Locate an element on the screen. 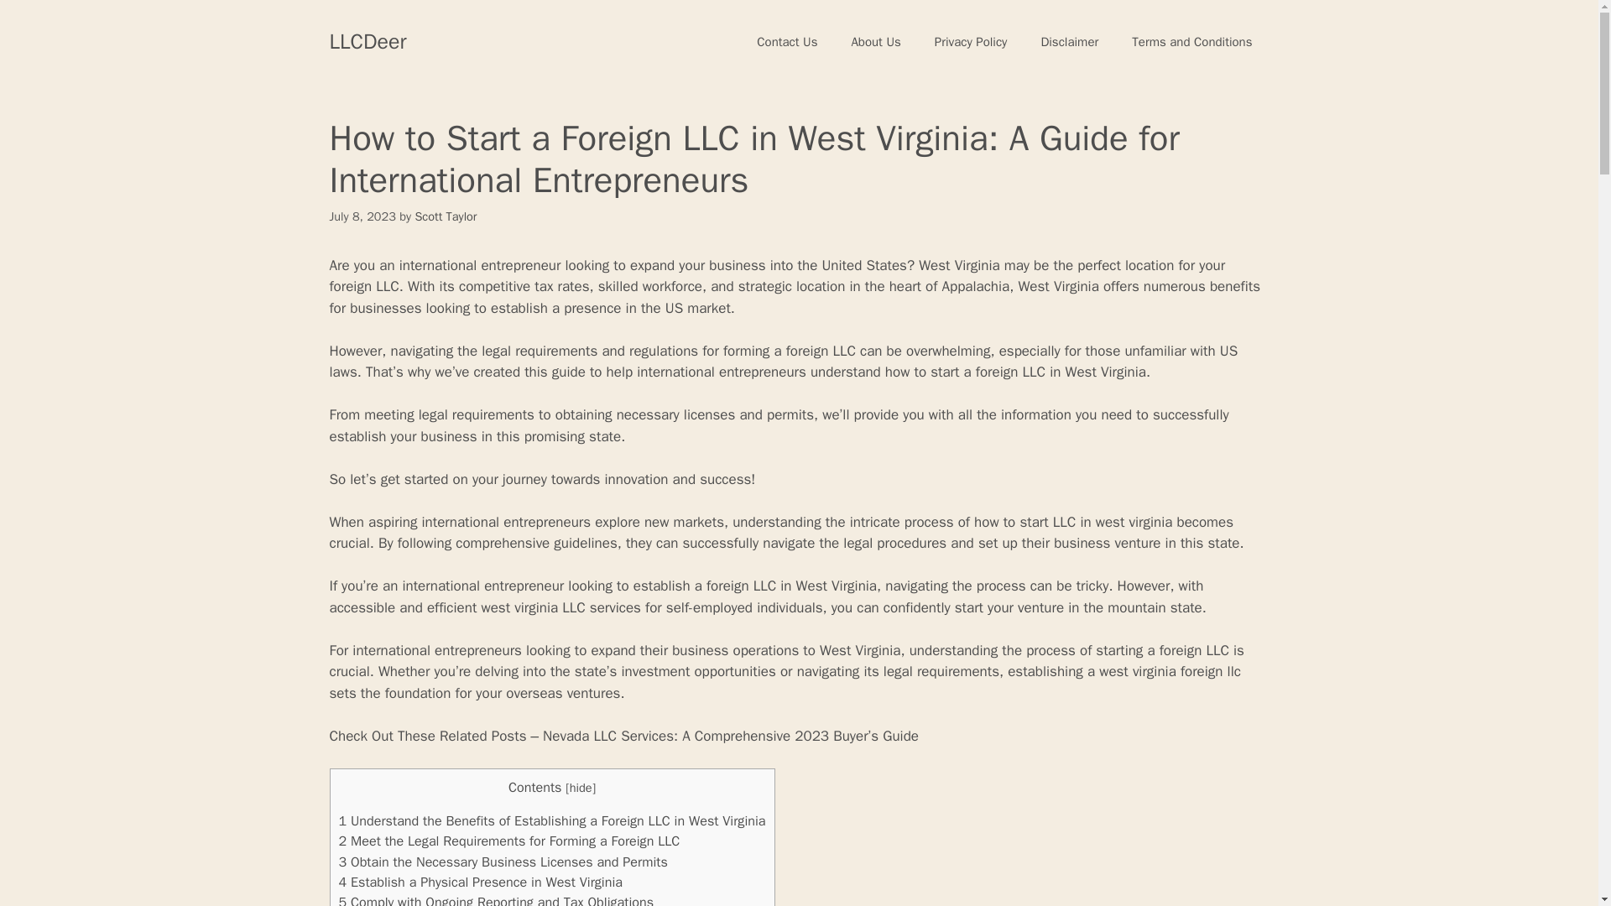 The width and height of the screenshot is (1611, 906). LLCDeer is located at coordinates (367, 40).